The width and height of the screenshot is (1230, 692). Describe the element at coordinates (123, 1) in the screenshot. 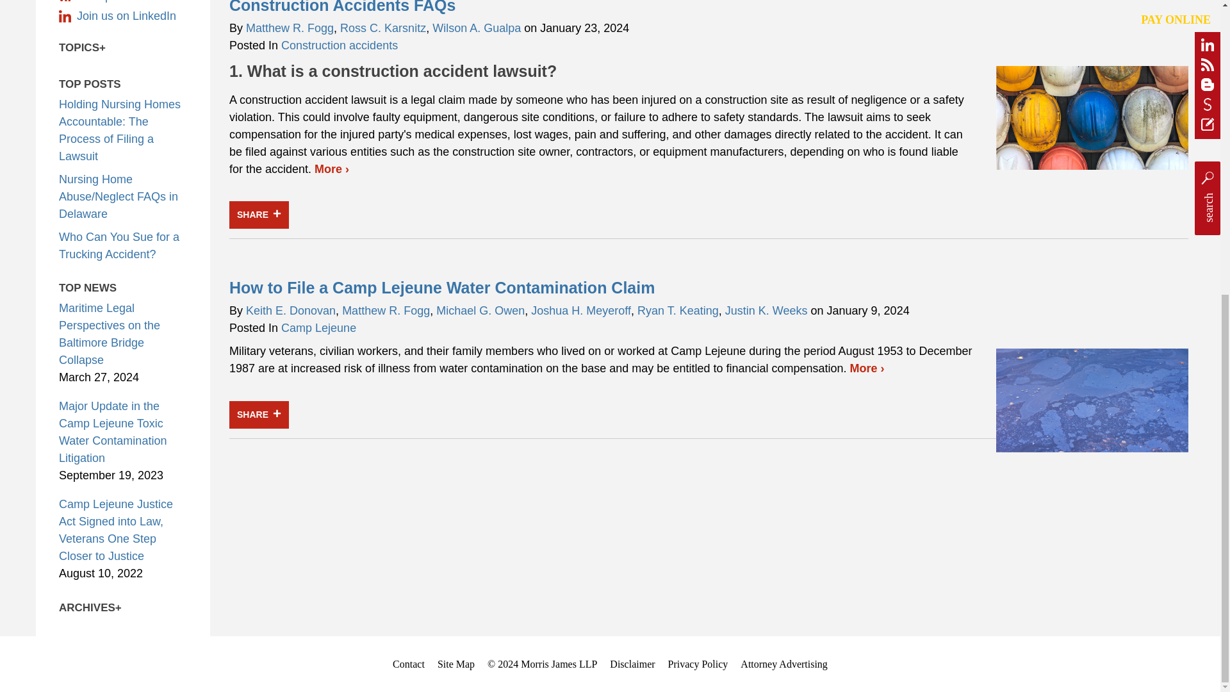

I see `JDSupra` at that location.